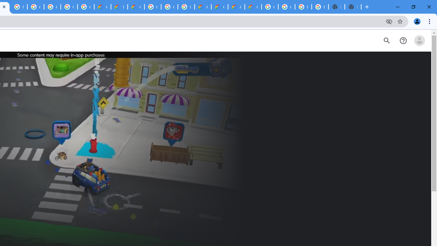 Image resolution: width=437 pixels, height=246 pixels. What do you see at coordinates (102, 7) in the screenshot?
I see `Customer Care | Google Cloud` at bounding box center [102, 7].